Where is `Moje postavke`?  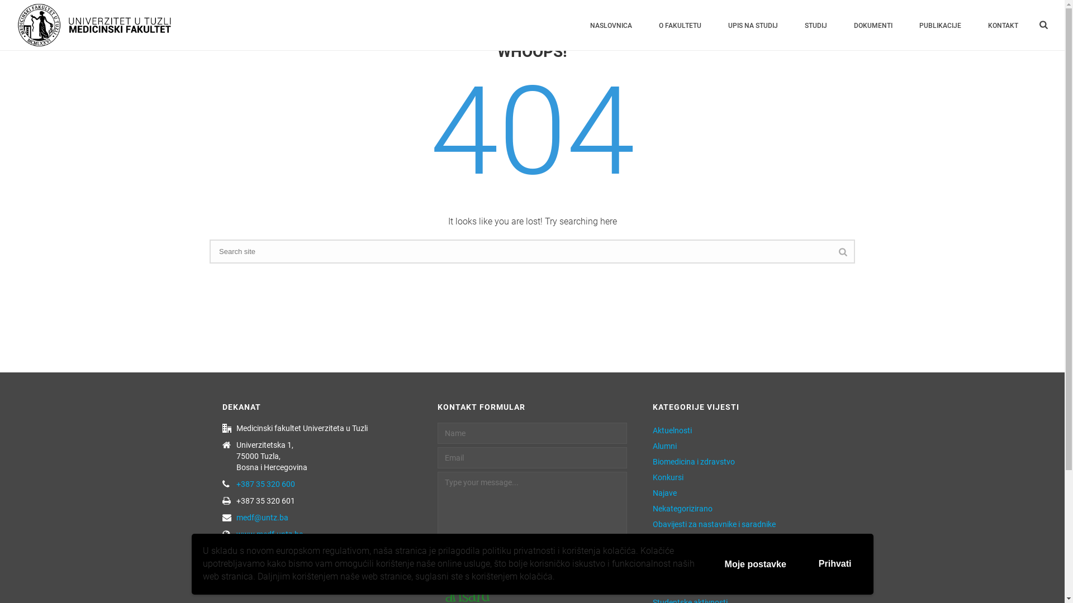 Moje postavke is located at coordinates (756, 564).